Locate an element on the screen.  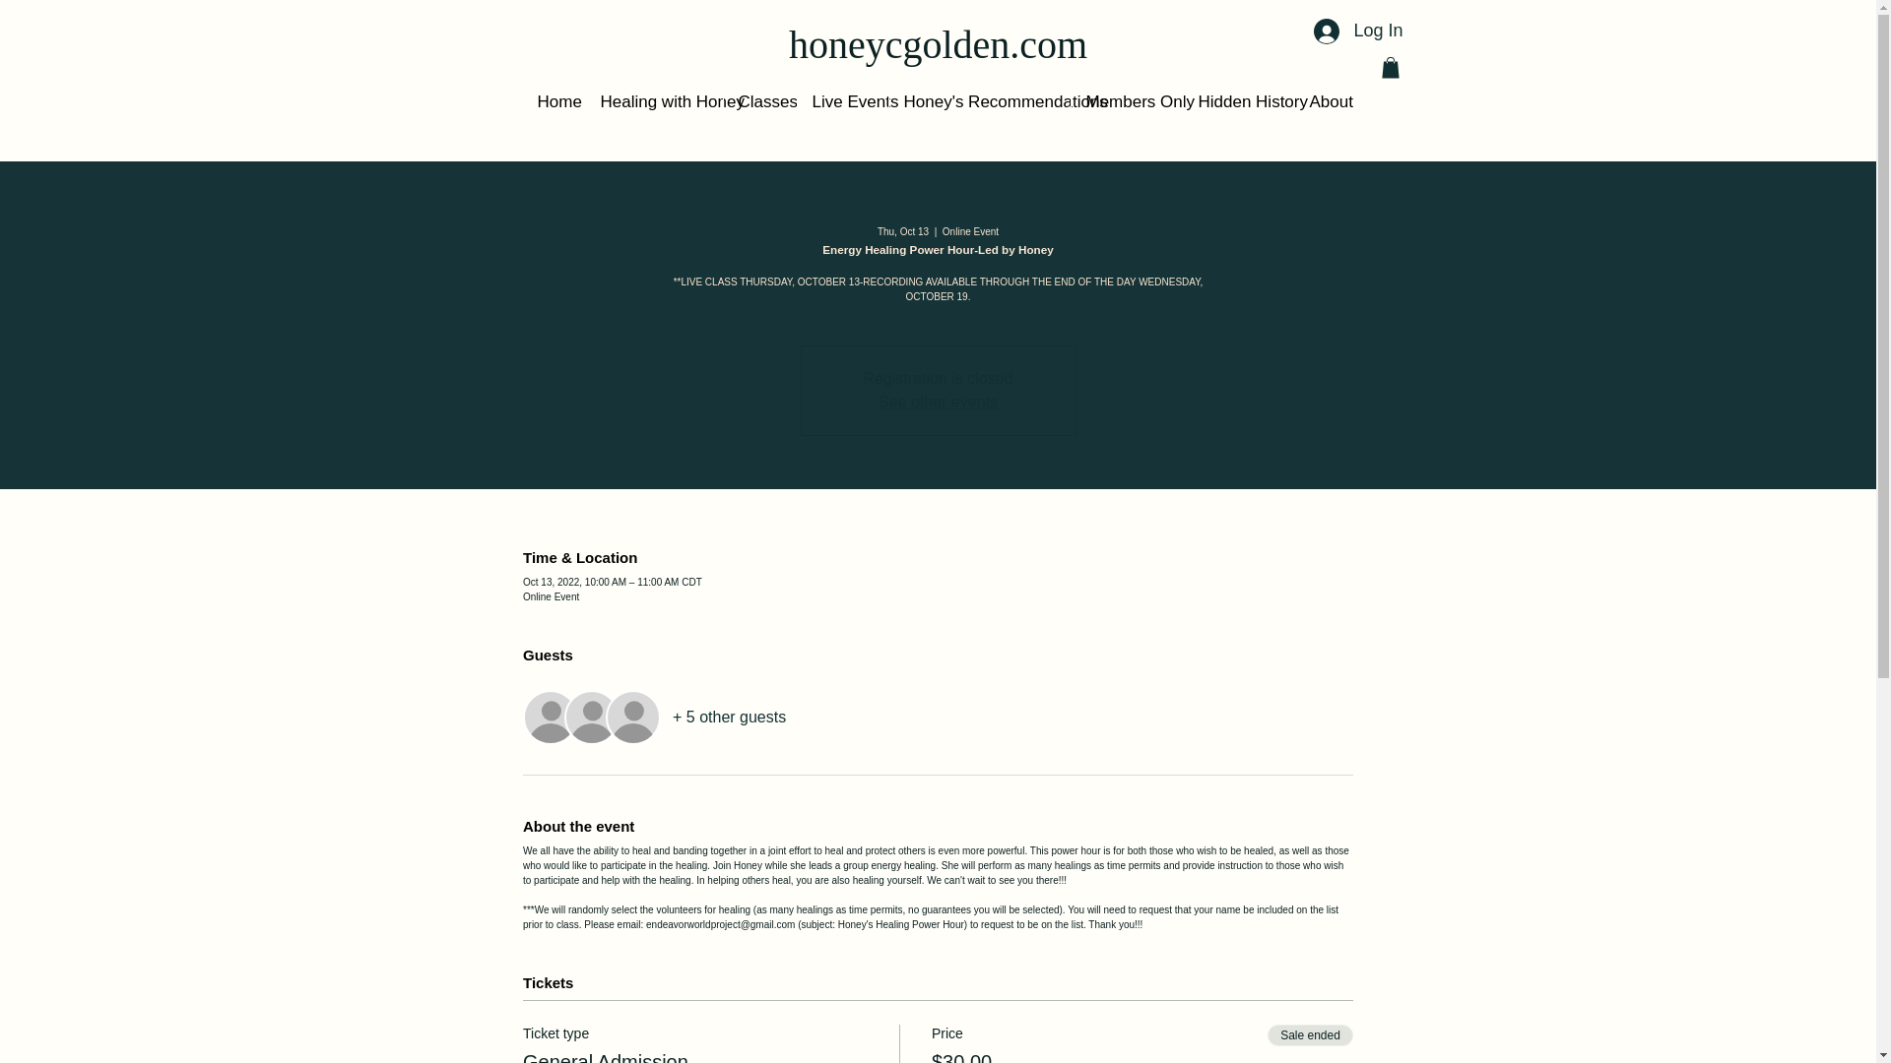
Live Events is located at coordinates (841, 100).